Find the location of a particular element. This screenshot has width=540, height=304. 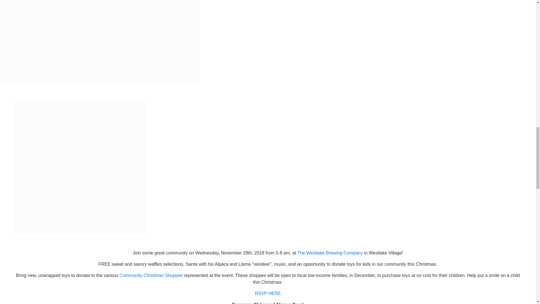

RSVP HERE is located at coordinates (268, 293).